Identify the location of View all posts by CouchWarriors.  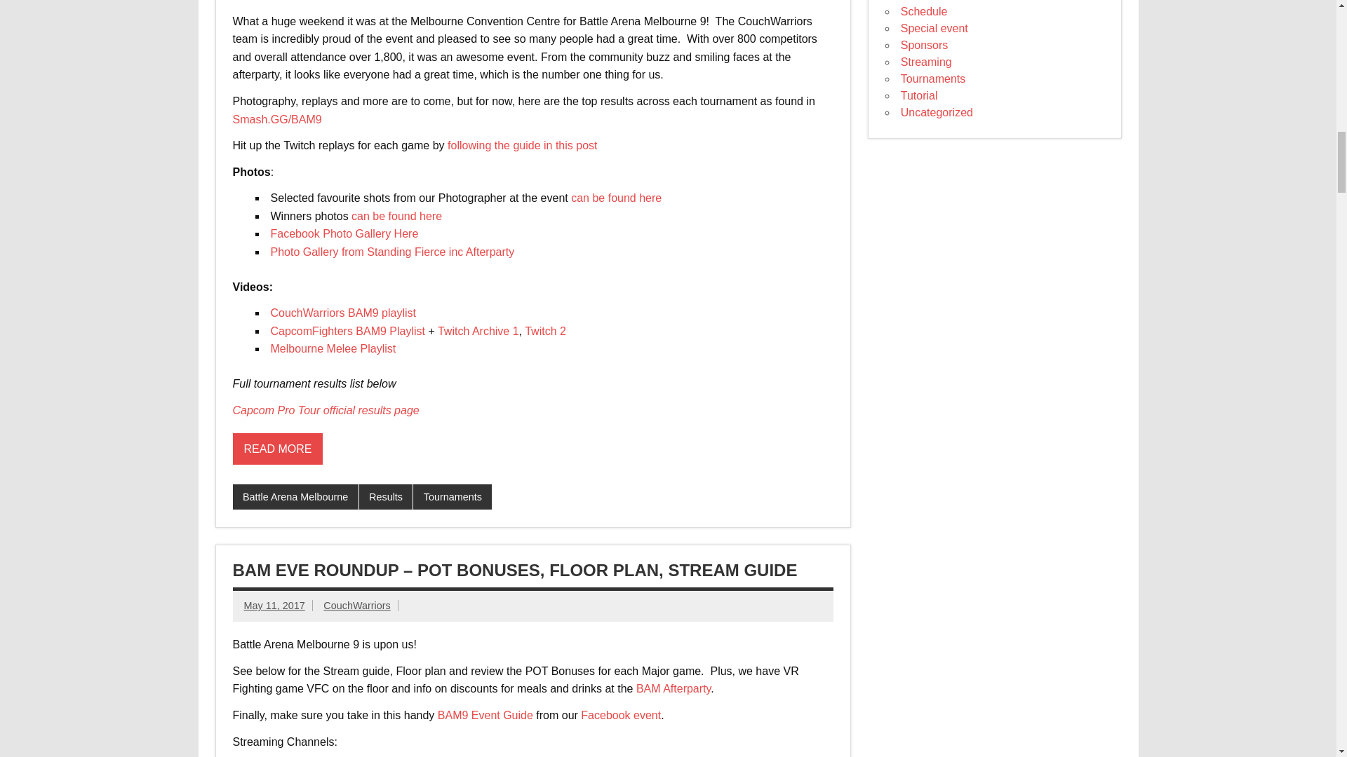
(356, 606).